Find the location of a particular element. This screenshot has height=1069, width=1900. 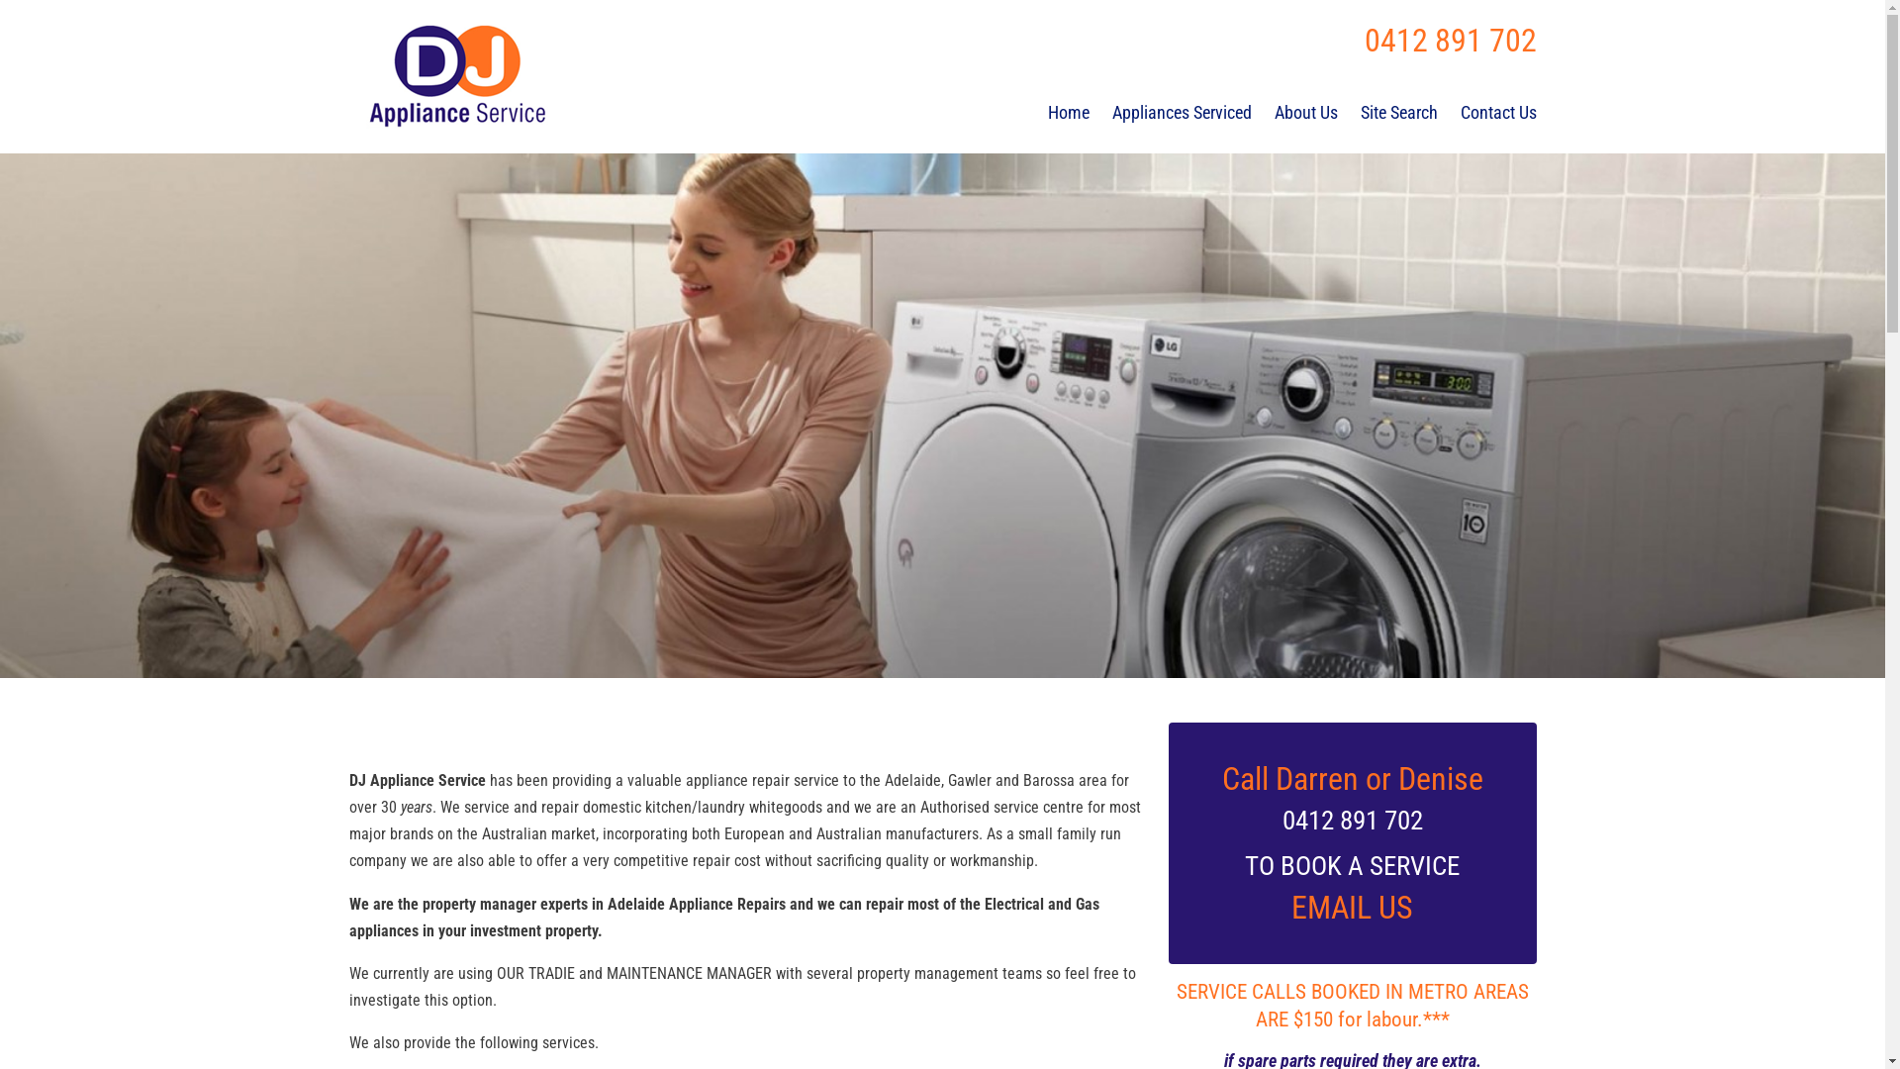

EMAIL US is located at coordinates (1352, 908).